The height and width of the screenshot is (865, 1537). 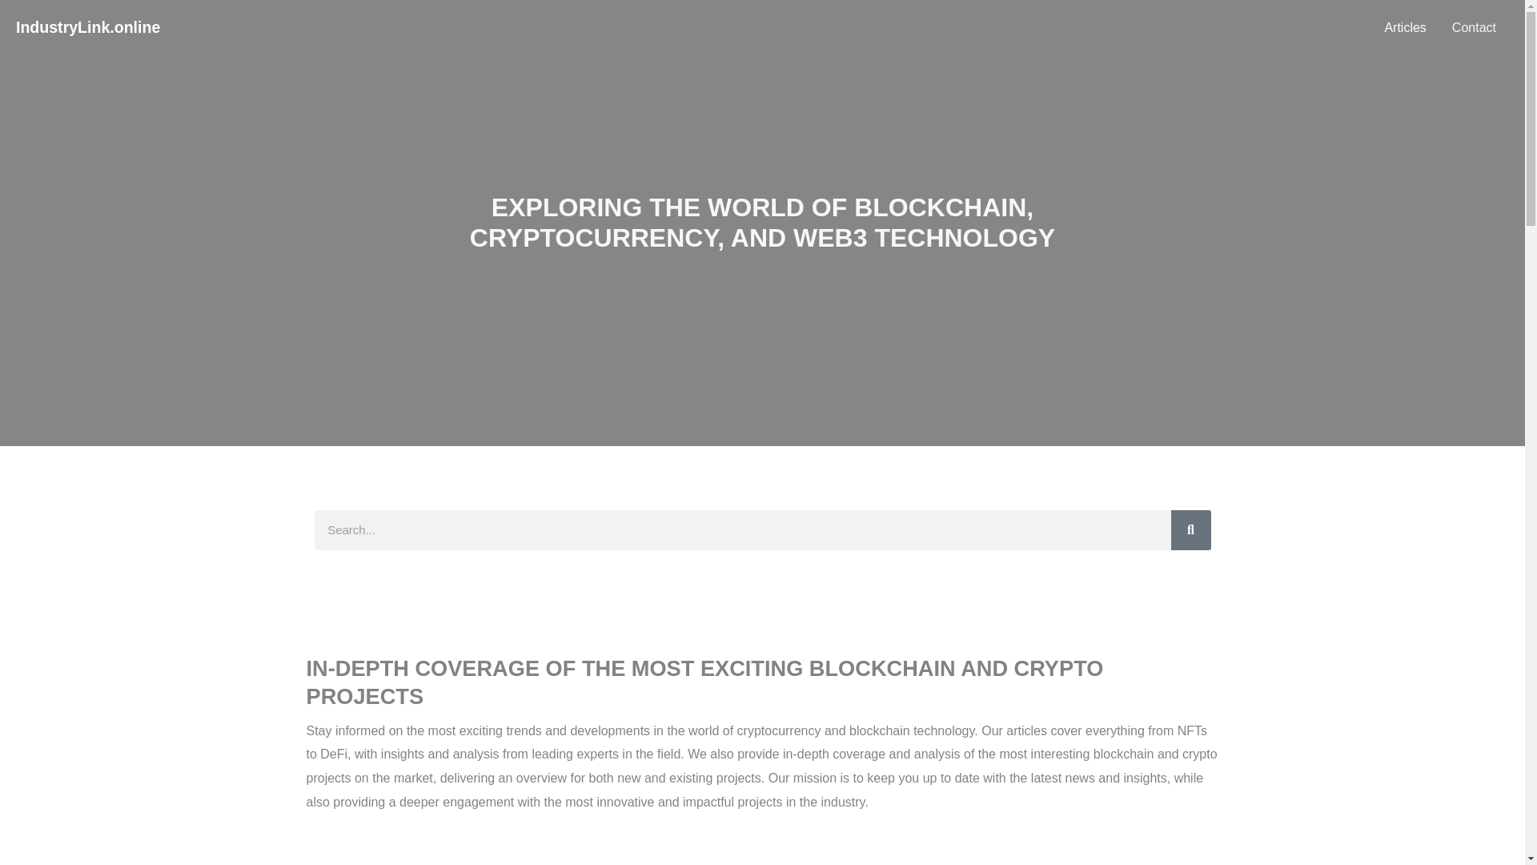 I want to click on Contact, so click(x=1474, y=28).